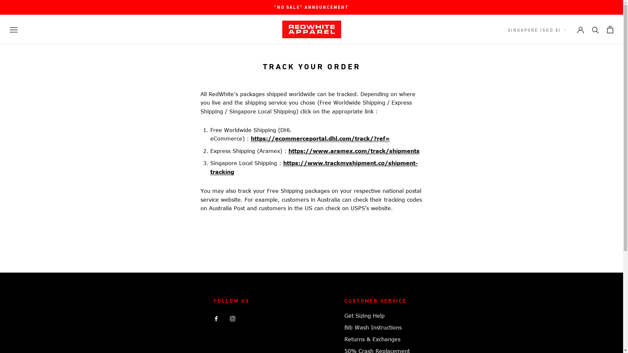 The height and width of the screenshot is (353, 628). What do you see at coordinates (563, 117) in the screenshot?
I see `BG` at bounding box center [563, 117].